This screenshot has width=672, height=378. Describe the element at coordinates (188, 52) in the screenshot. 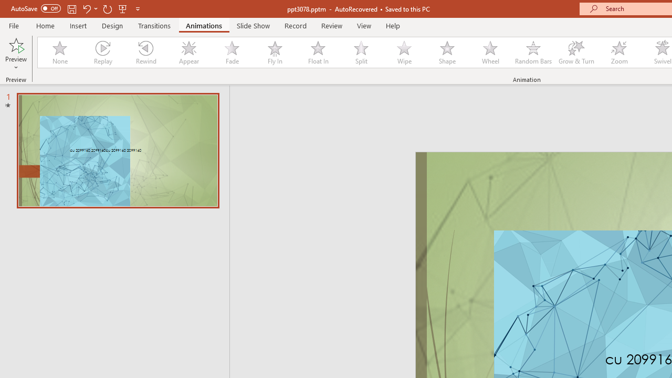

I see `Appear` at that location.